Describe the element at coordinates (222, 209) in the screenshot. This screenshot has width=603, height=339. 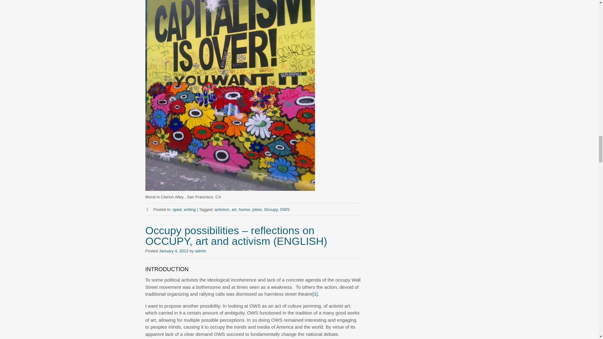
I see `activism` at that location.